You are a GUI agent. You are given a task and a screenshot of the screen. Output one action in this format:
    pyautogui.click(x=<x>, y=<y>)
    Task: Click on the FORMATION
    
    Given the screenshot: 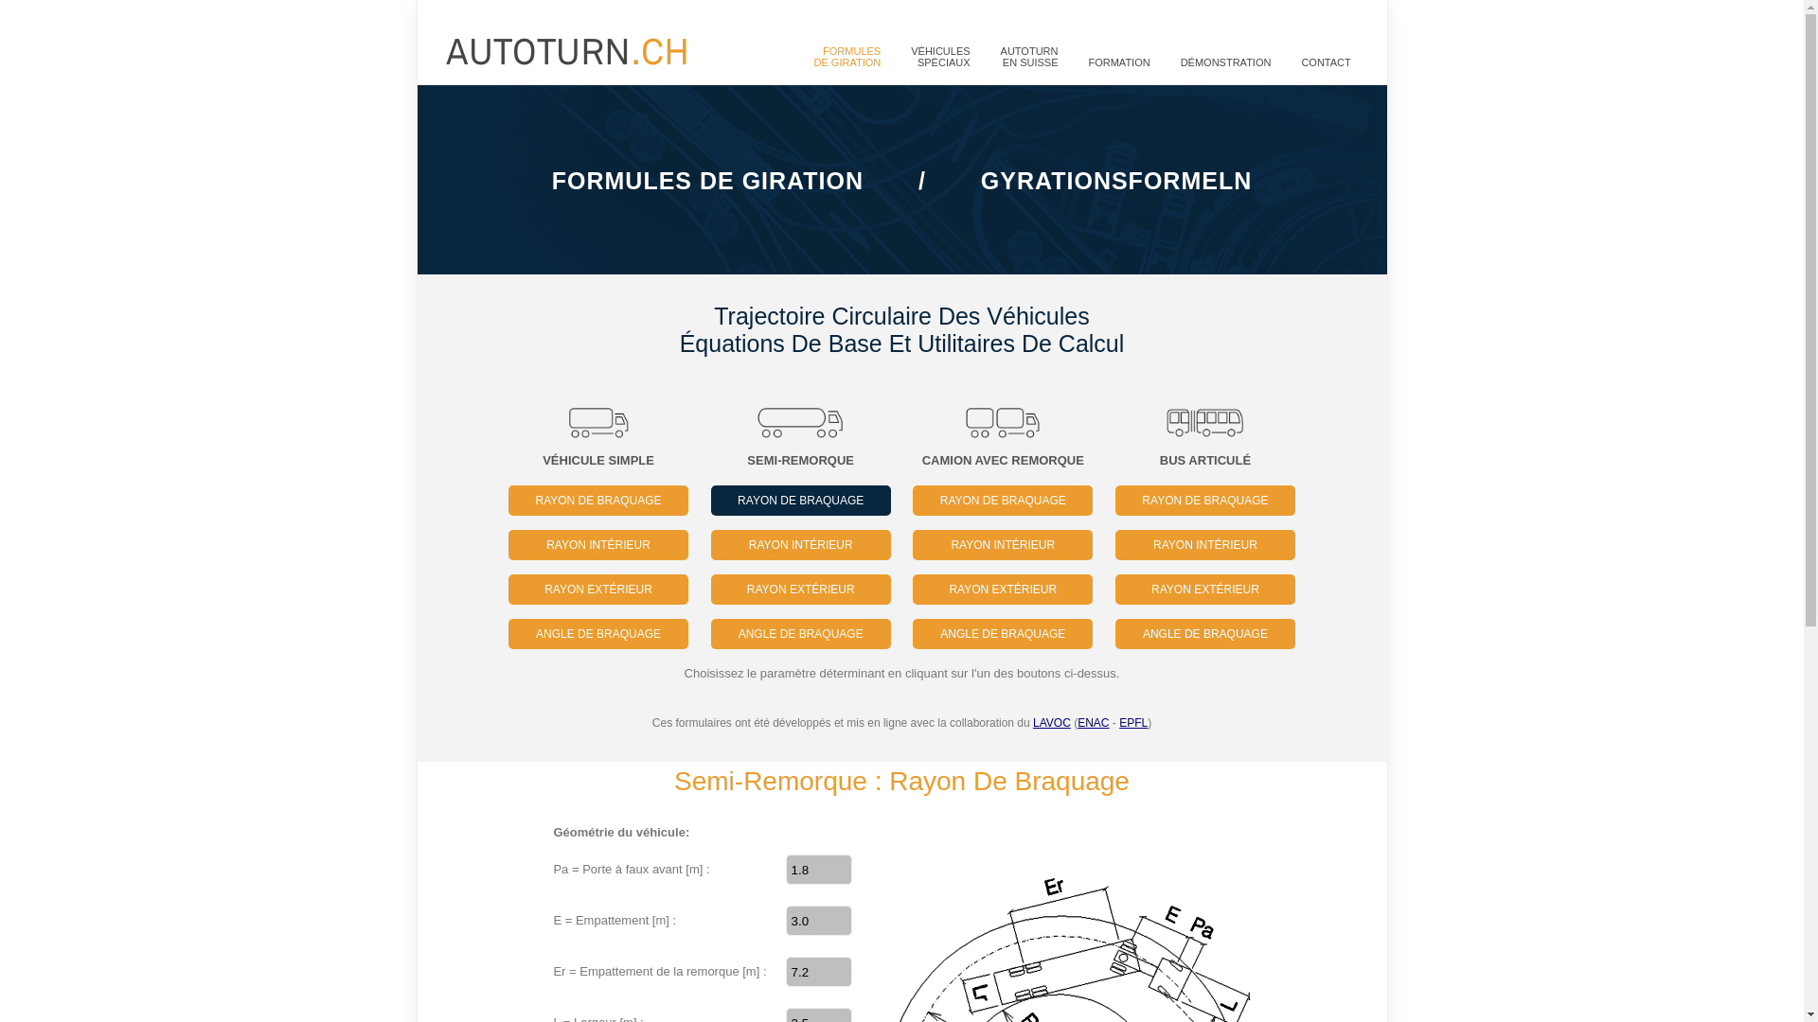 What is the action you would take?
    pyautogui.click(x=1119, y=62)
    